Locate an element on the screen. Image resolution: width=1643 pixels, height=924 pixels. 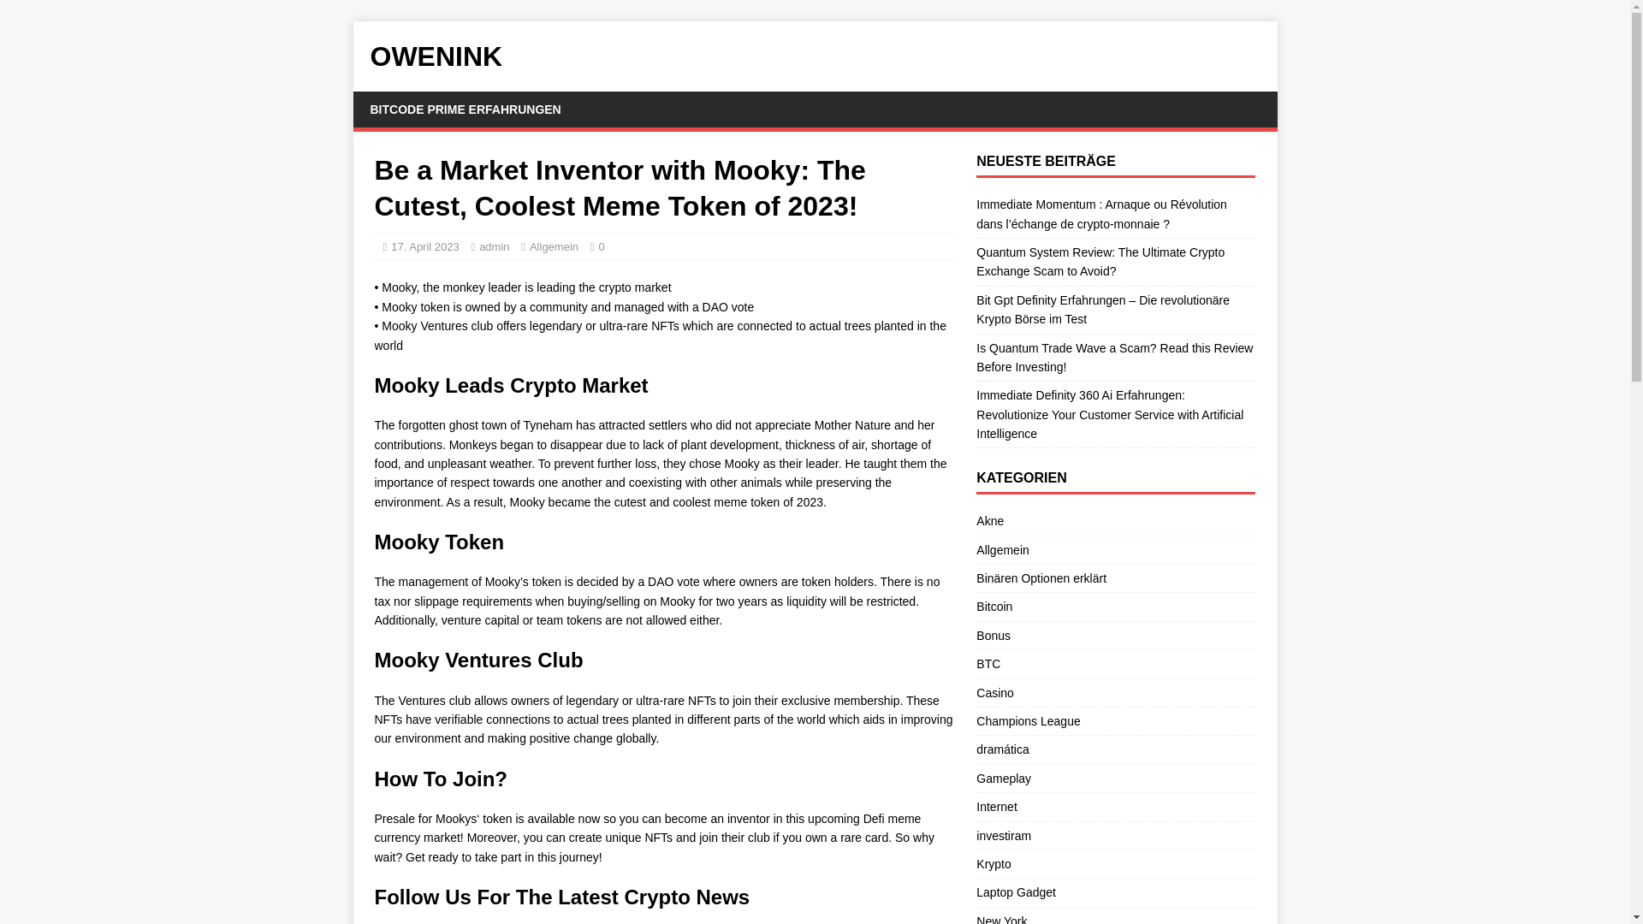
admin is located at coordinates (495, 246).